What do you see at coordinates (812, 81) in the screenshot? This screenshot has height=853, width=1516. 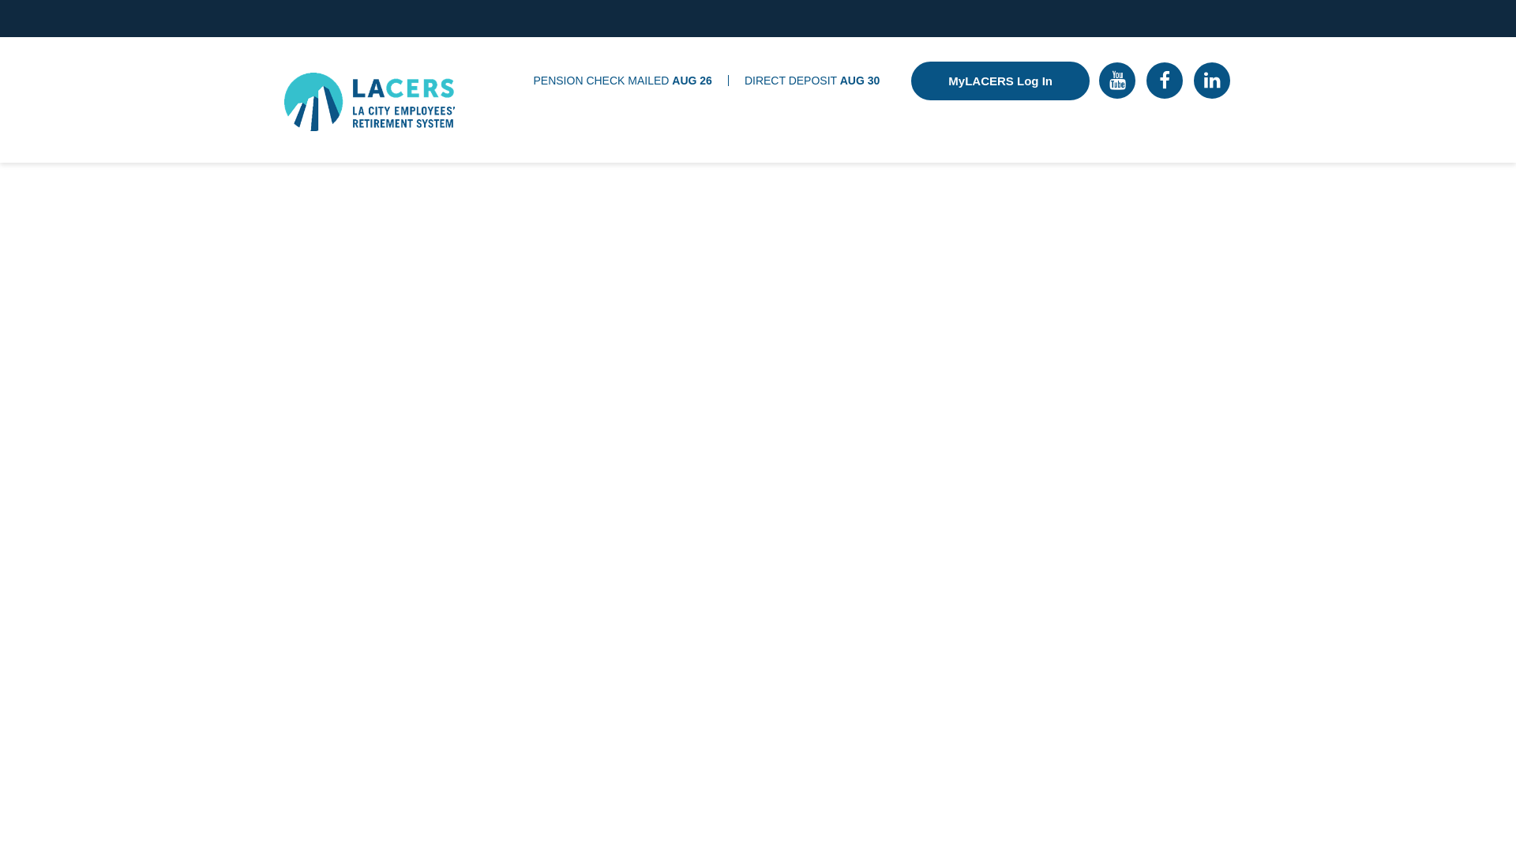 I see `DIRECT DEPOSIT AUG 30` at bounding box center [812, 81].